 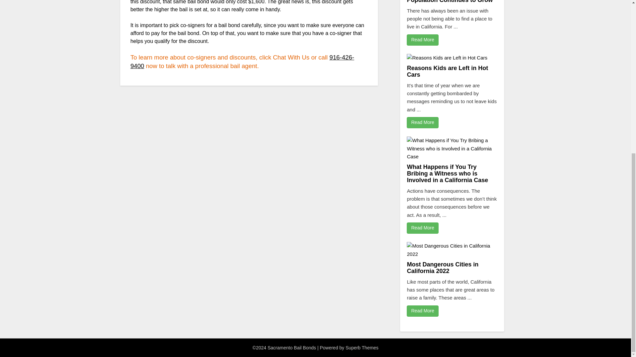 I want to click on Superb Themes, so click(x=362, y=348).